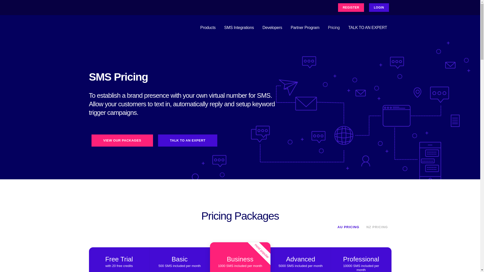 The width and height of the screenshot is (484, 272). Describe the element at coordinates (239, 28) in the screenshot. I see `SMS Integrations` at that location.